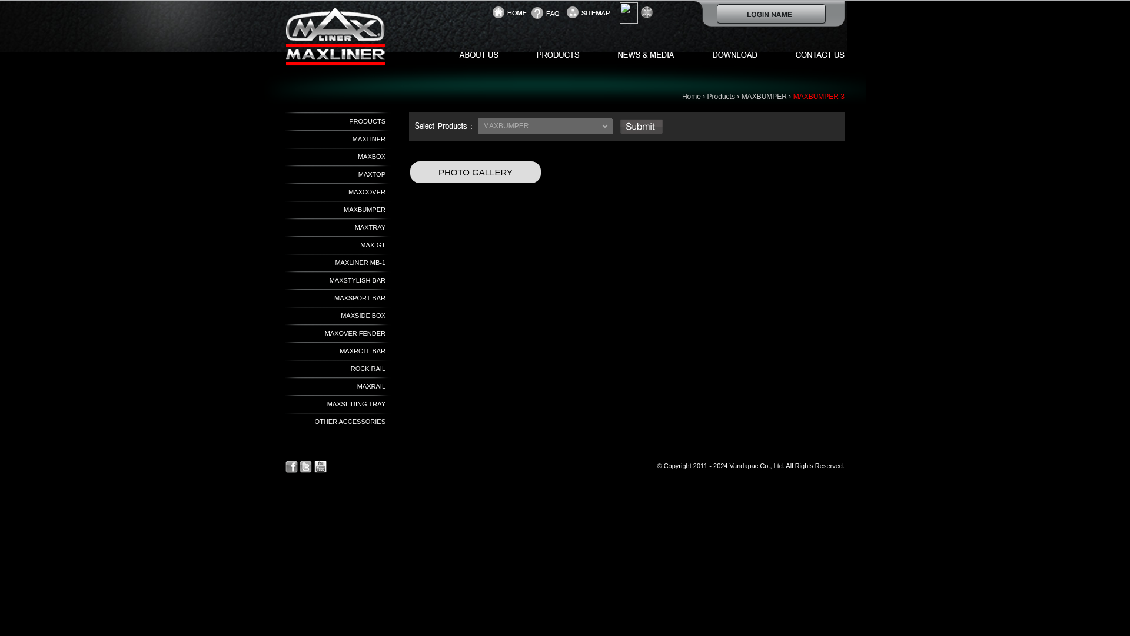  I want to click on MAXSLIDING TRAY, so click(356, 404).